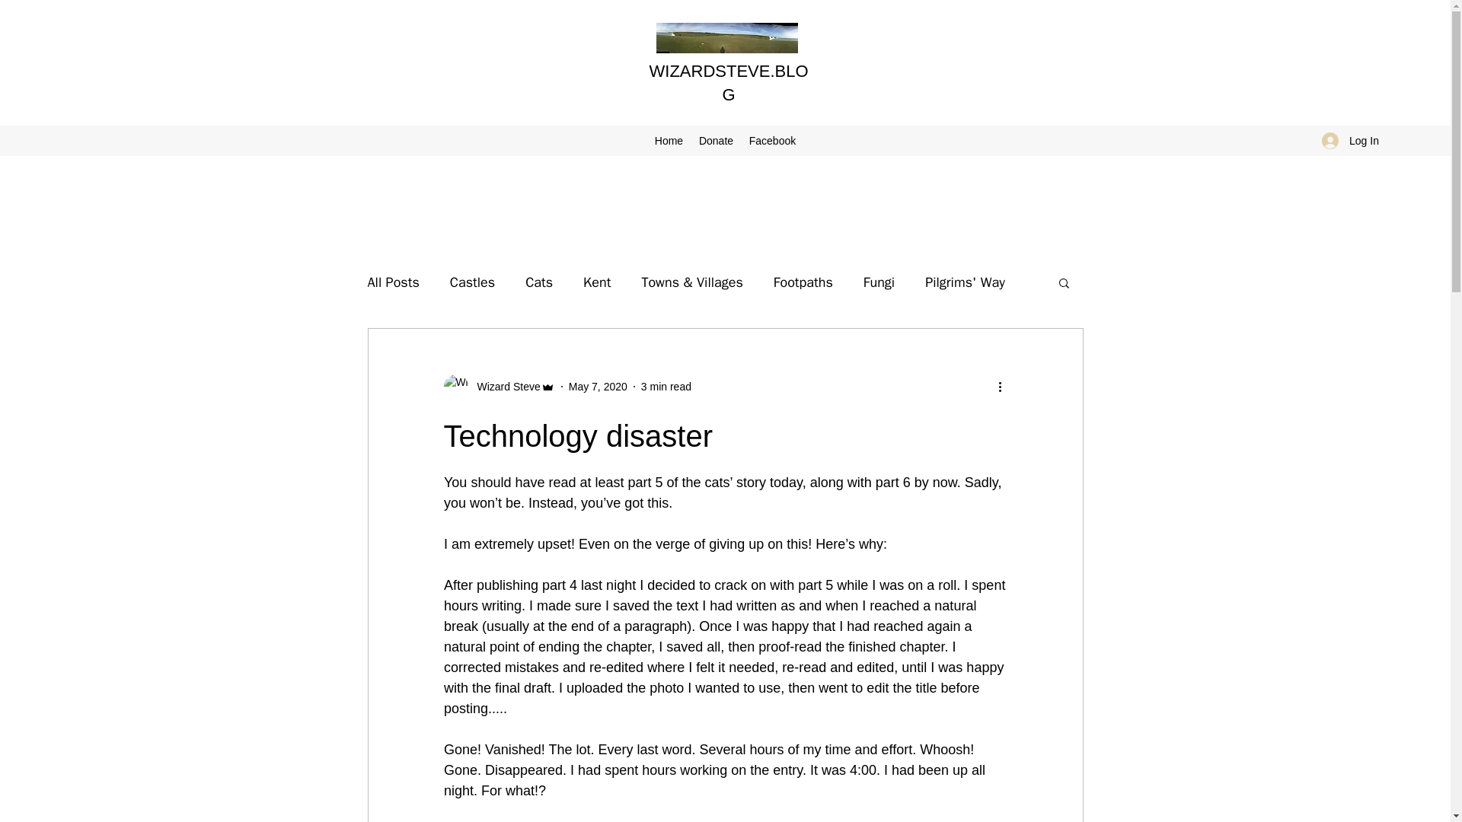  I want to click on May 7, 2020, so click(597, 387).